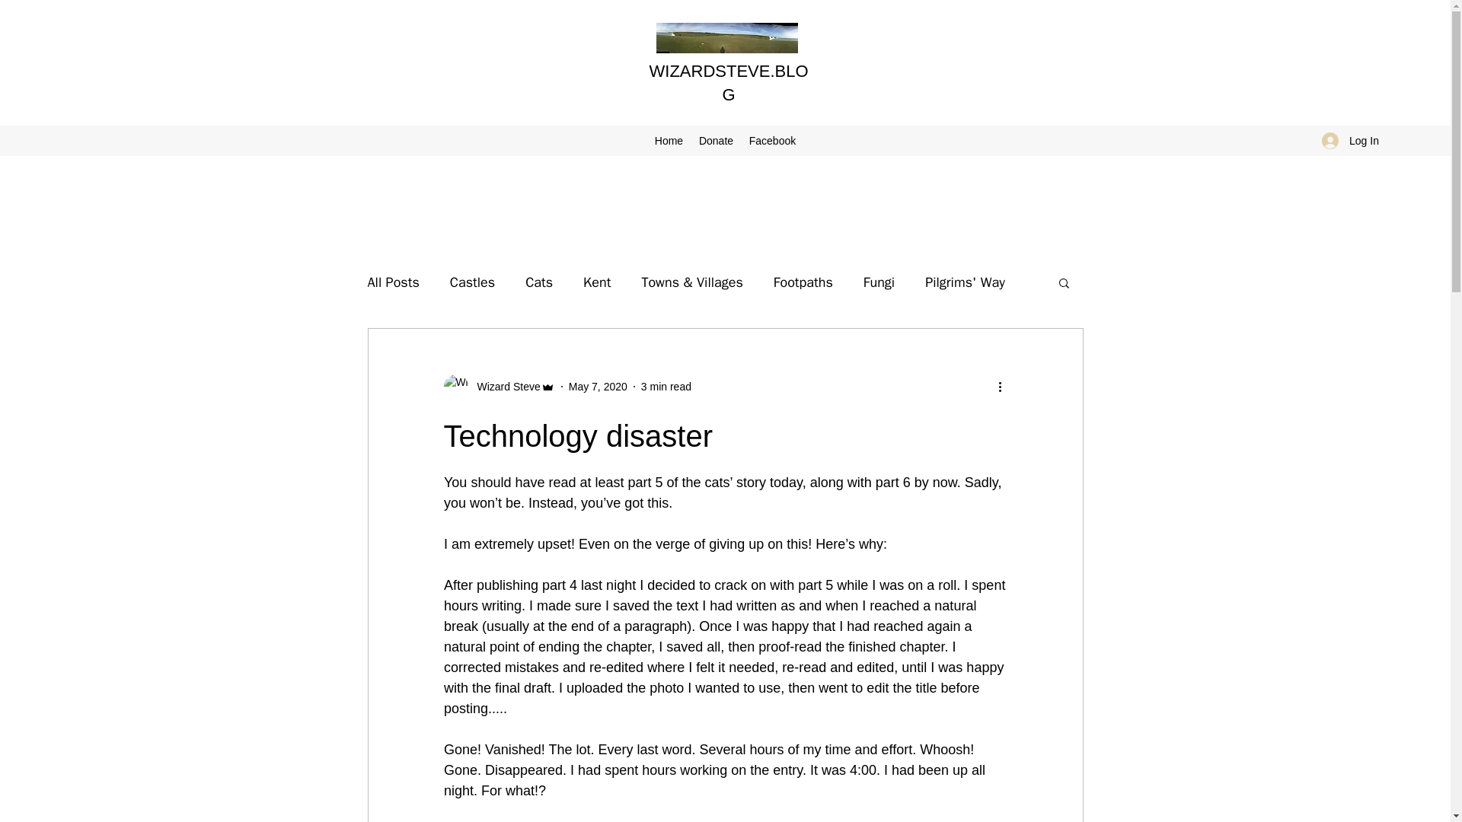  I want to click on May 7, 2020, so click(597, 387).